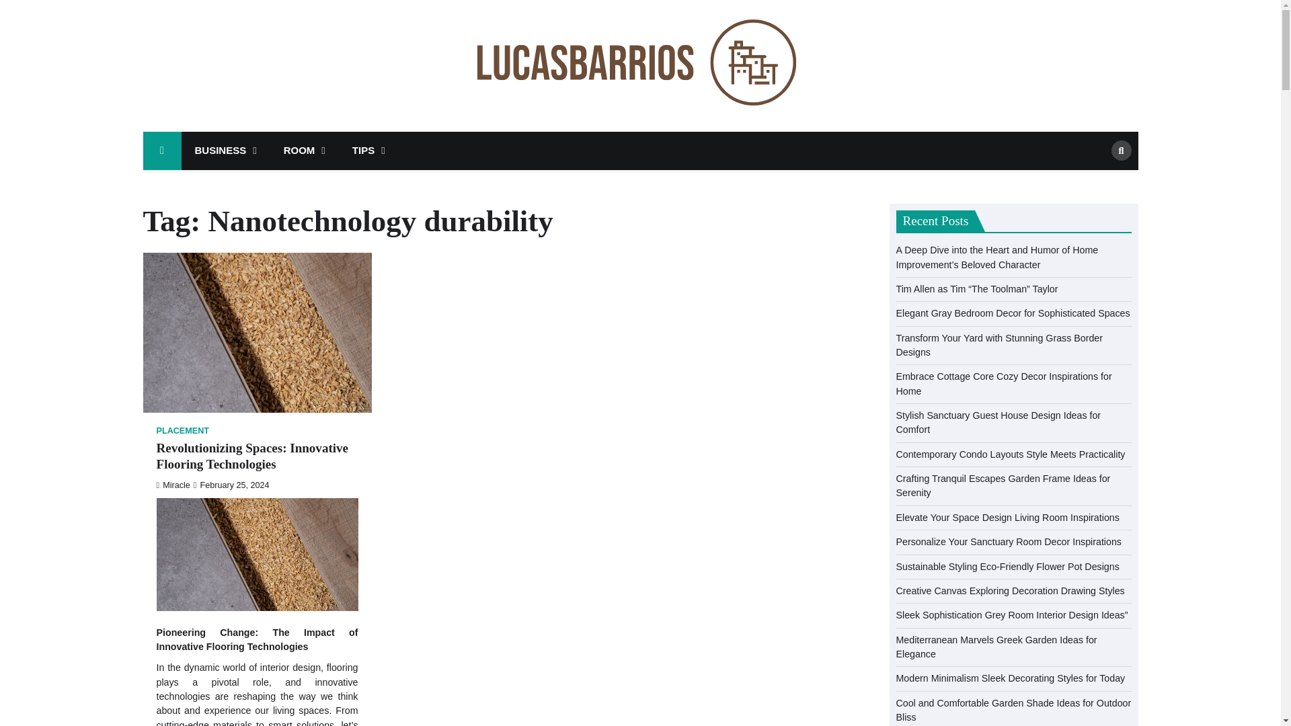 This screenshot has height=726, width=1291. What do you see at coordinates (1010, 454) in the screenshot?
I see `Contemporary Condo Layouts Style Meets Practicality` at bounding box center [1010, 454].